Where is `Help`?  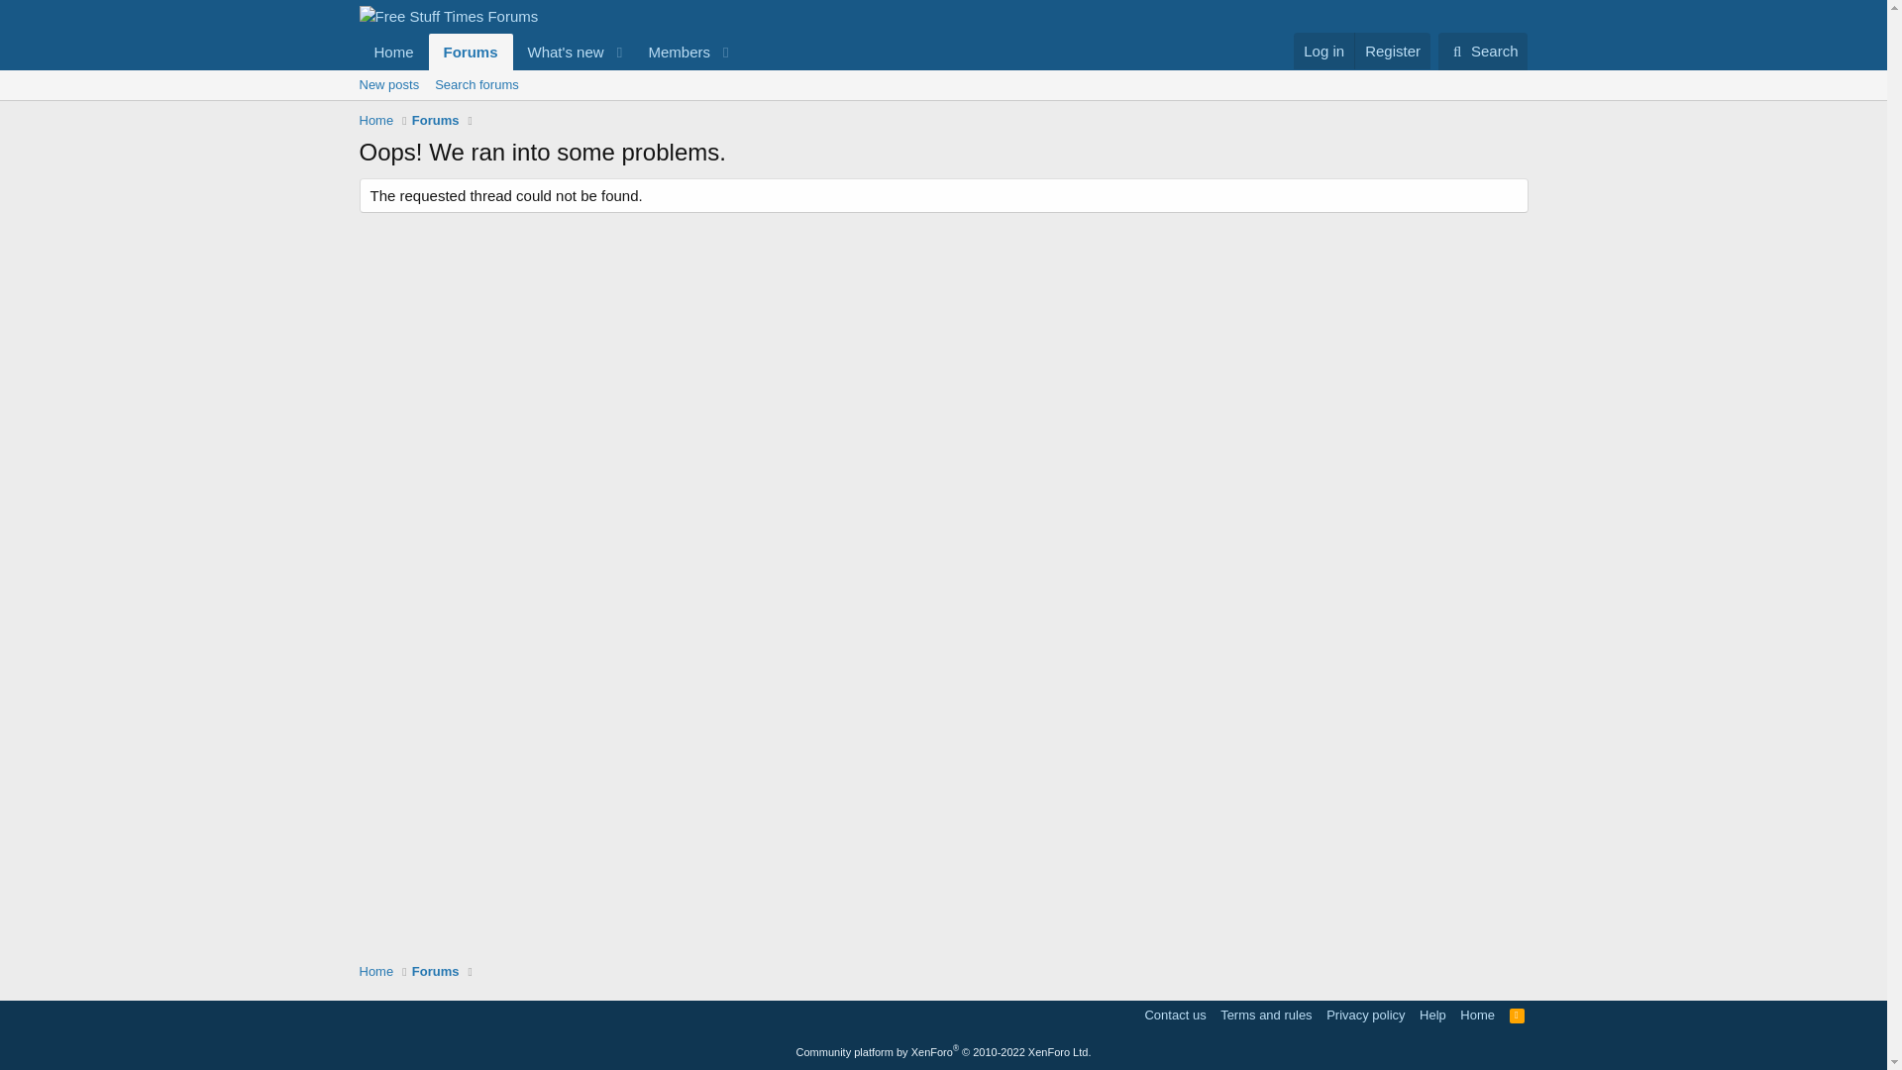 Help is located at coordinates (1175, 1015).